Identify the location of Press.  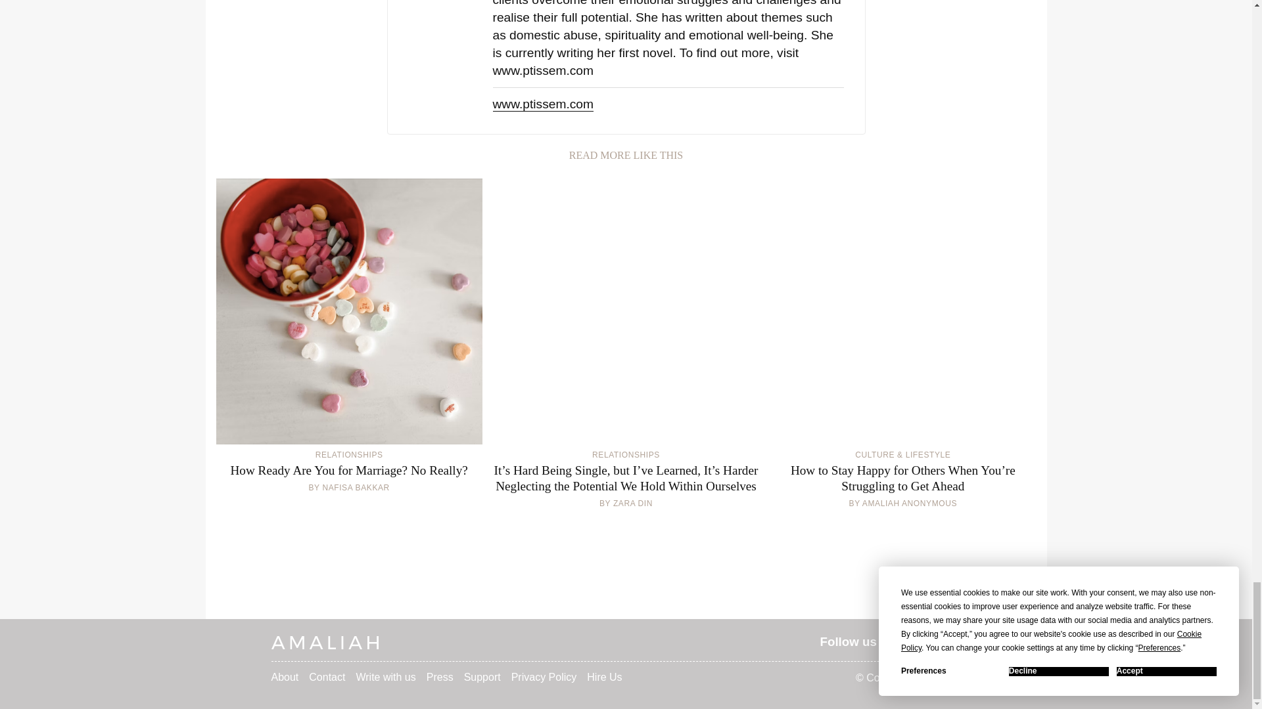
(439, 677).